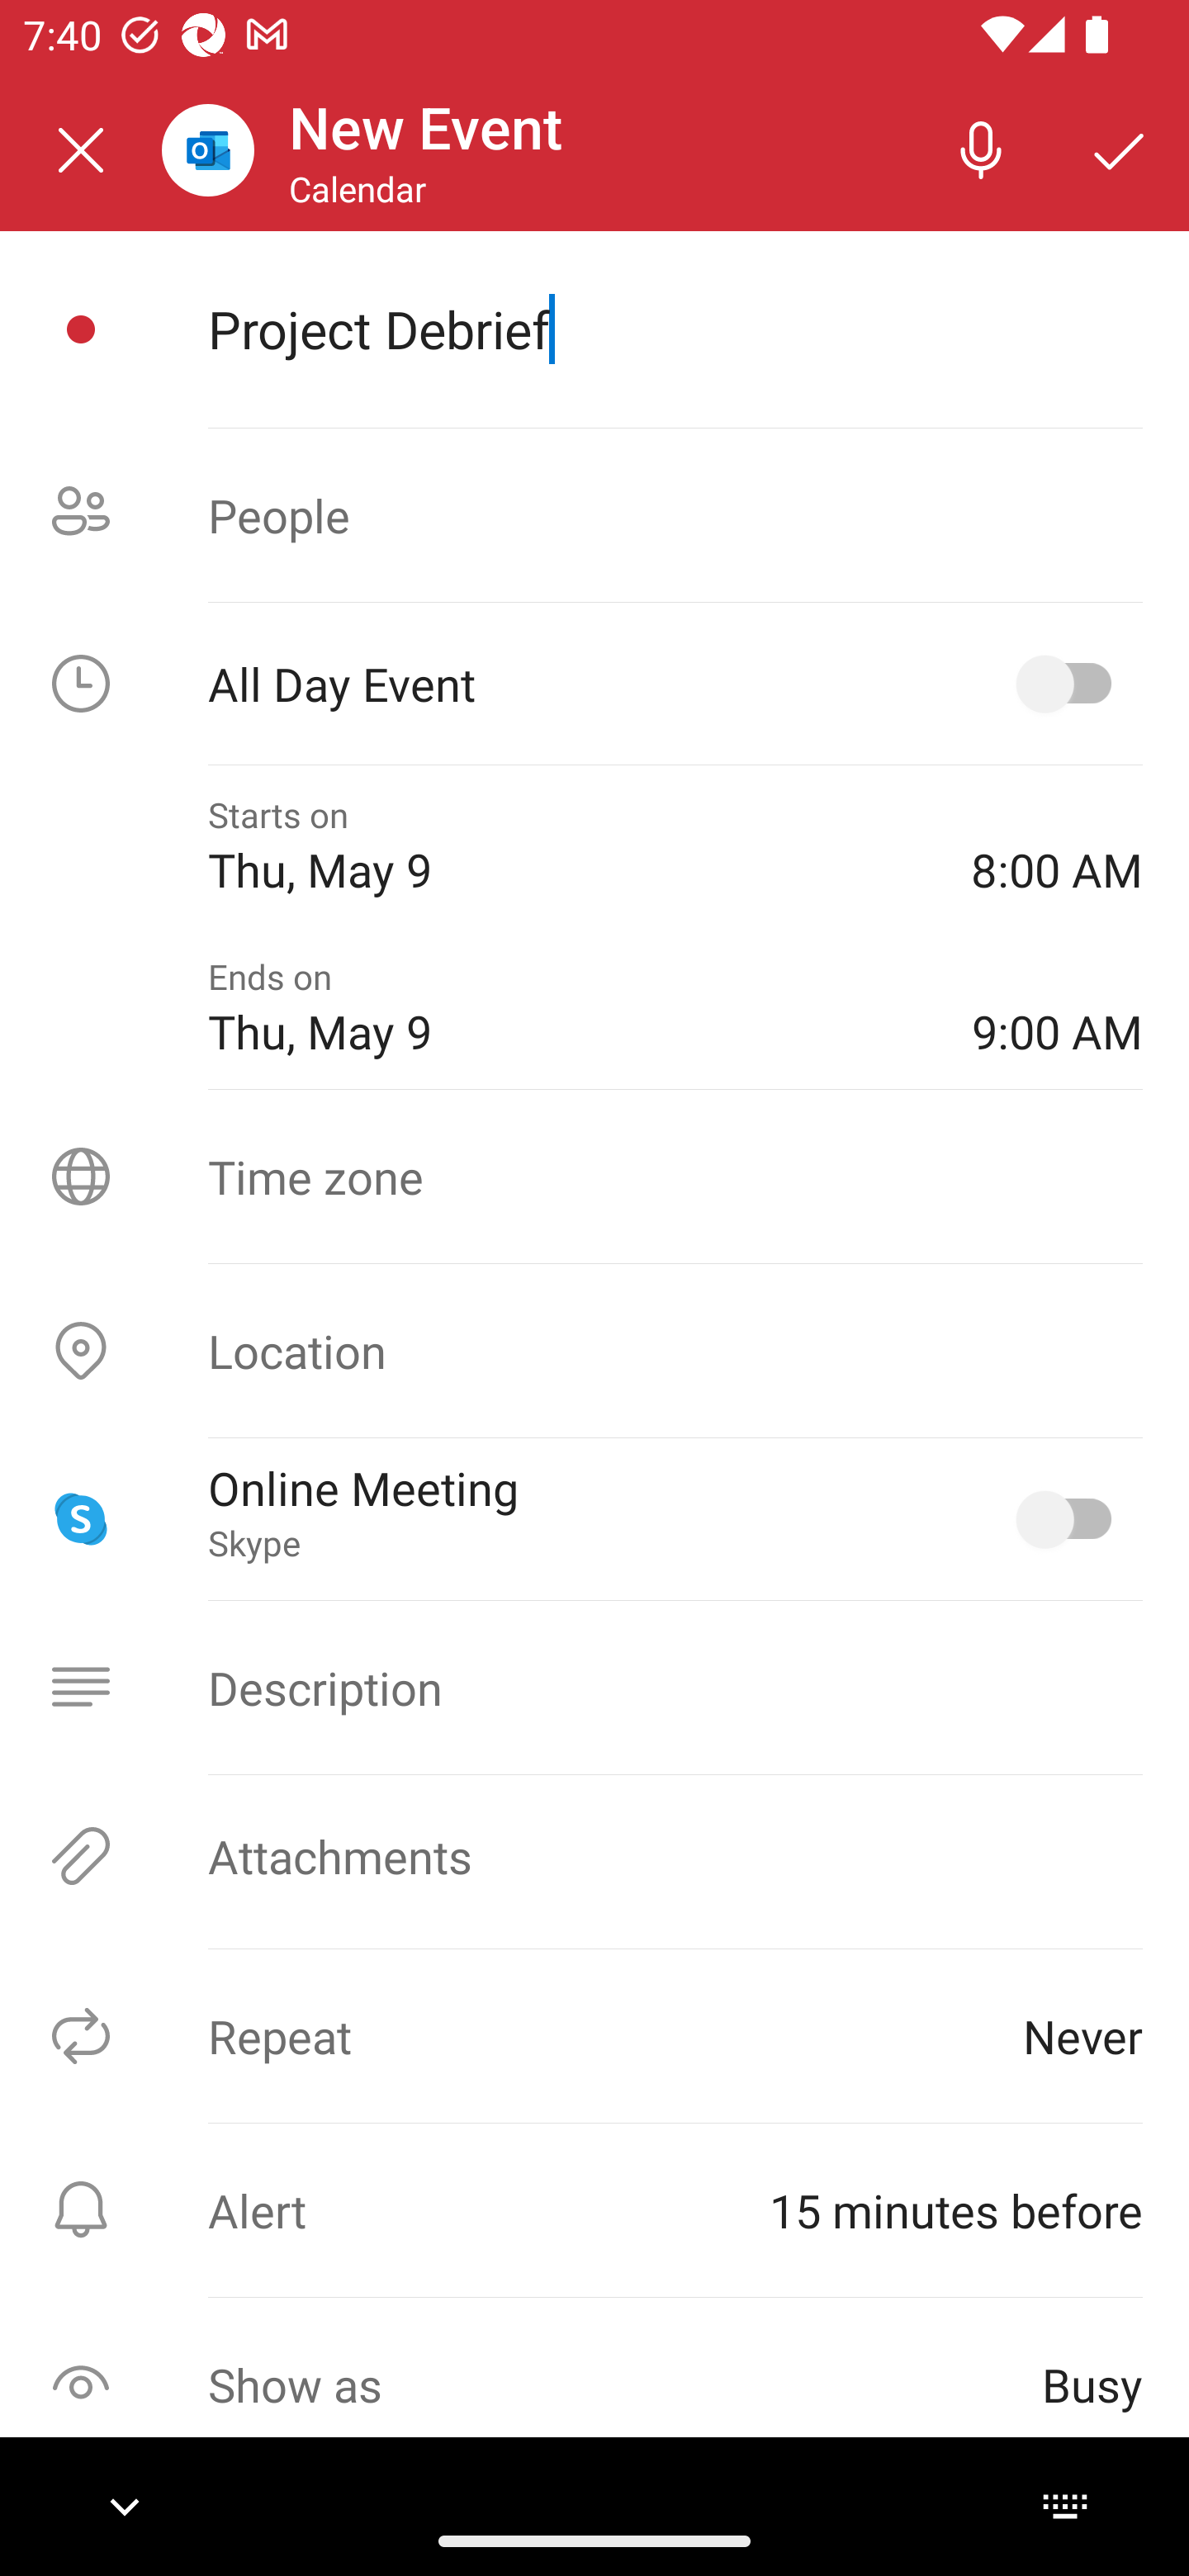 Image resolution: width=1189 pixels, height=2576 pixels. Describe the element at coordinates (594, 1687) in the screenshot. I see `Description` at that location.